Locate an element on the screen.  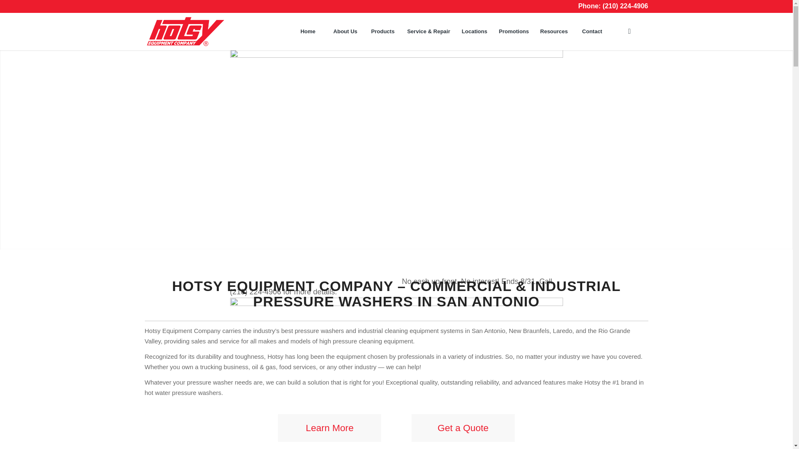
hotsy-logo is located at coordinates (185, 32).